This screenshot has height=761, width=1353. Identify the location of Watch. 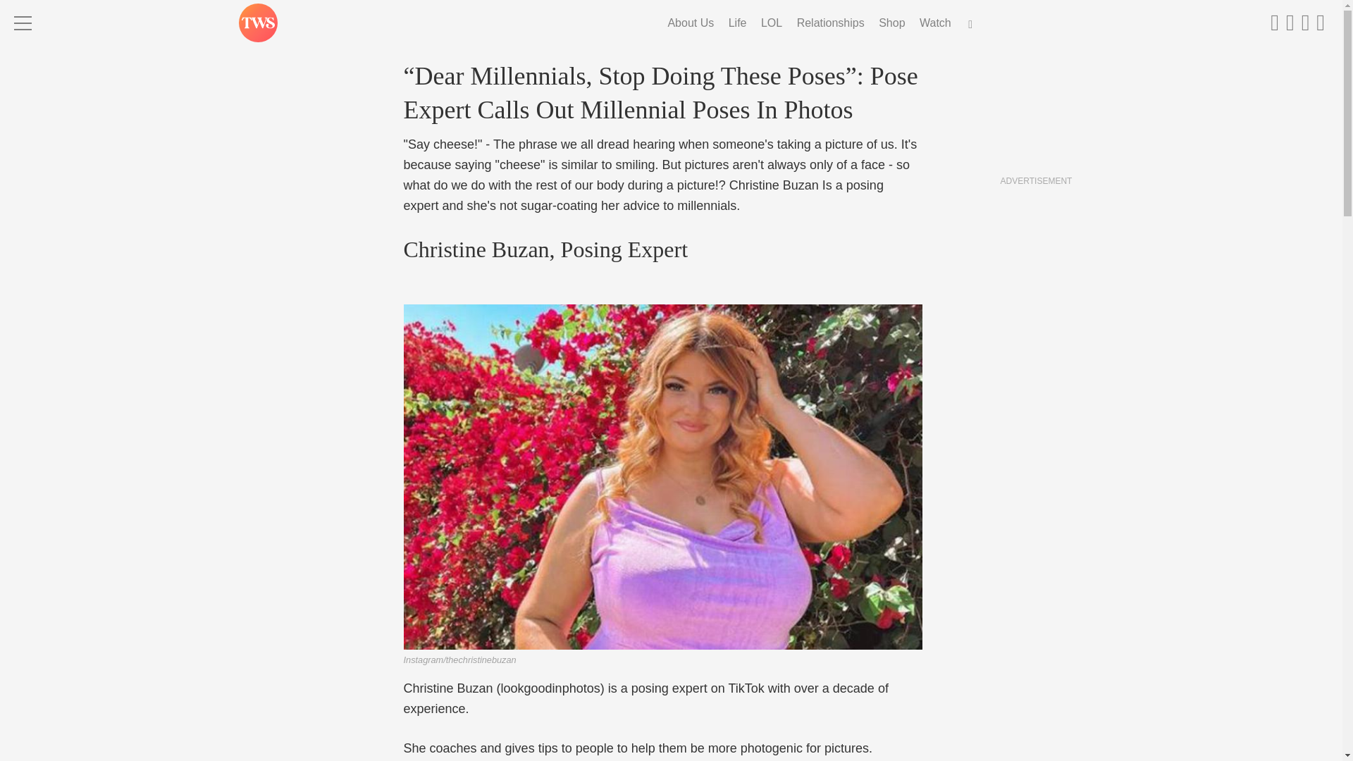
(935, 23).